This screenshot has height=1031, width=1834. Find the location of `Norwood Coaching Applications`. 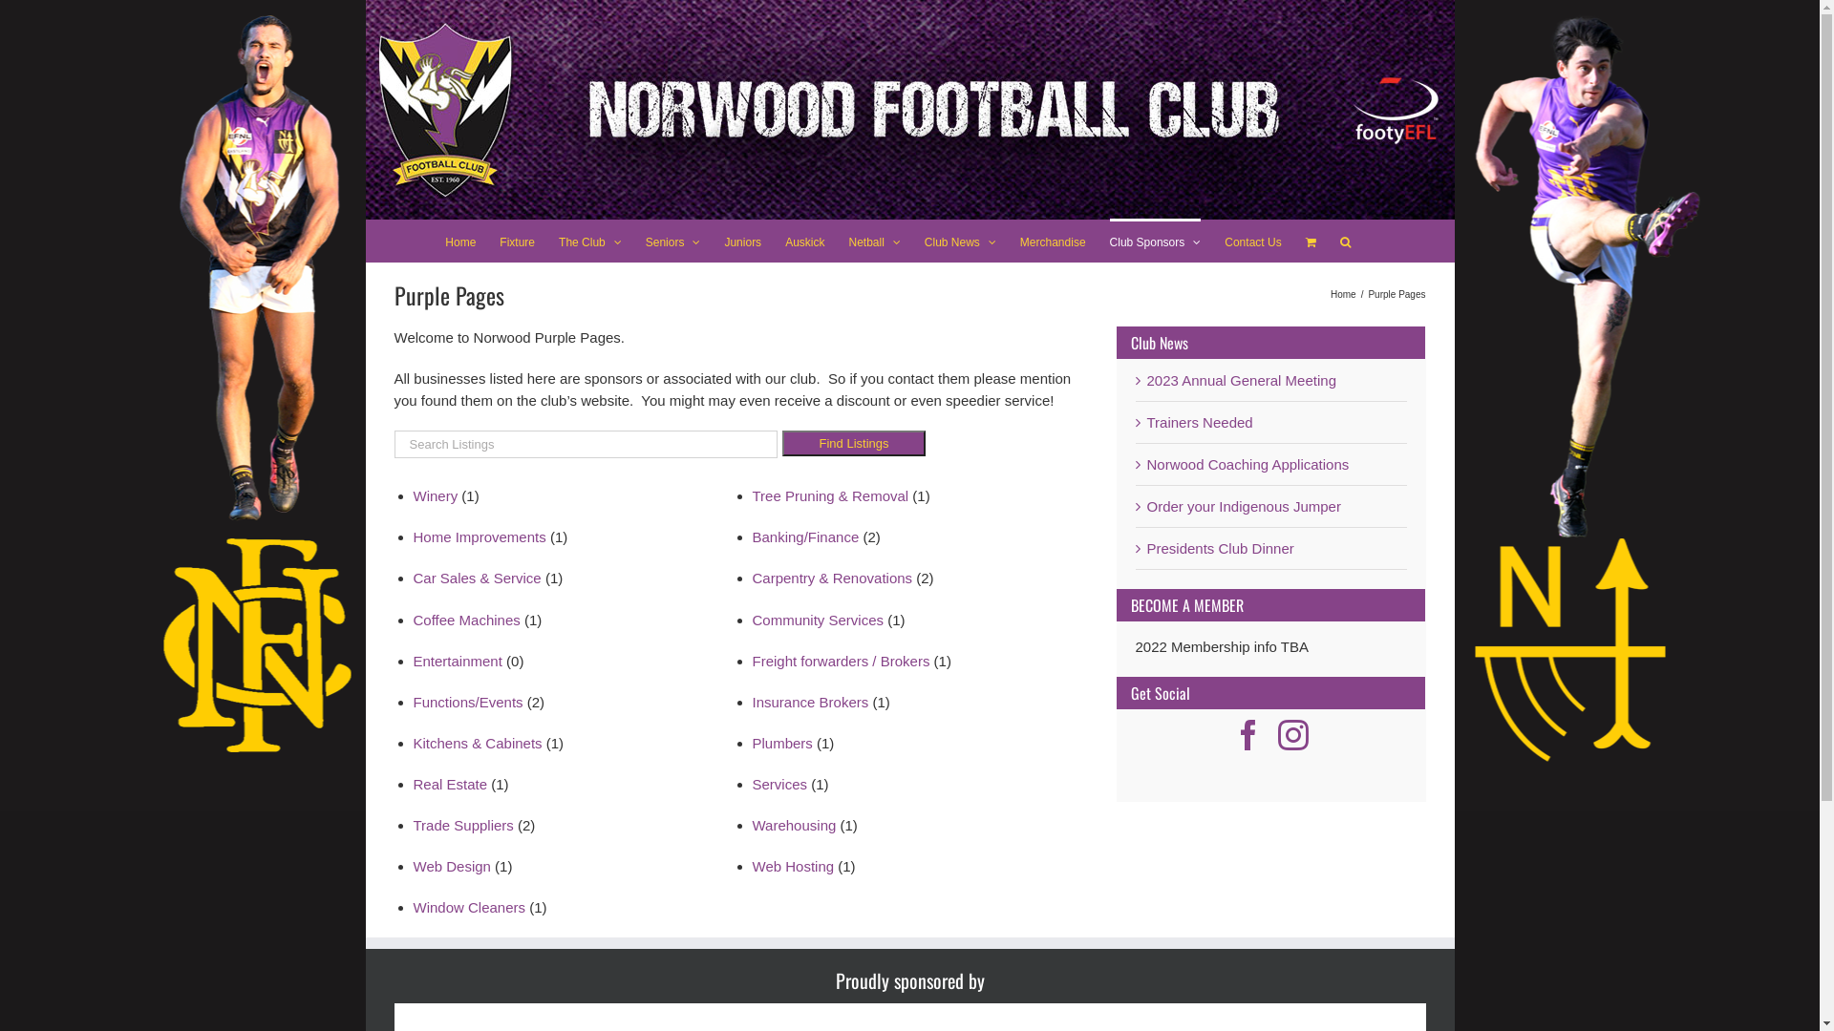

Norwood Coaching Applications is located at coordinates (1248, 464).